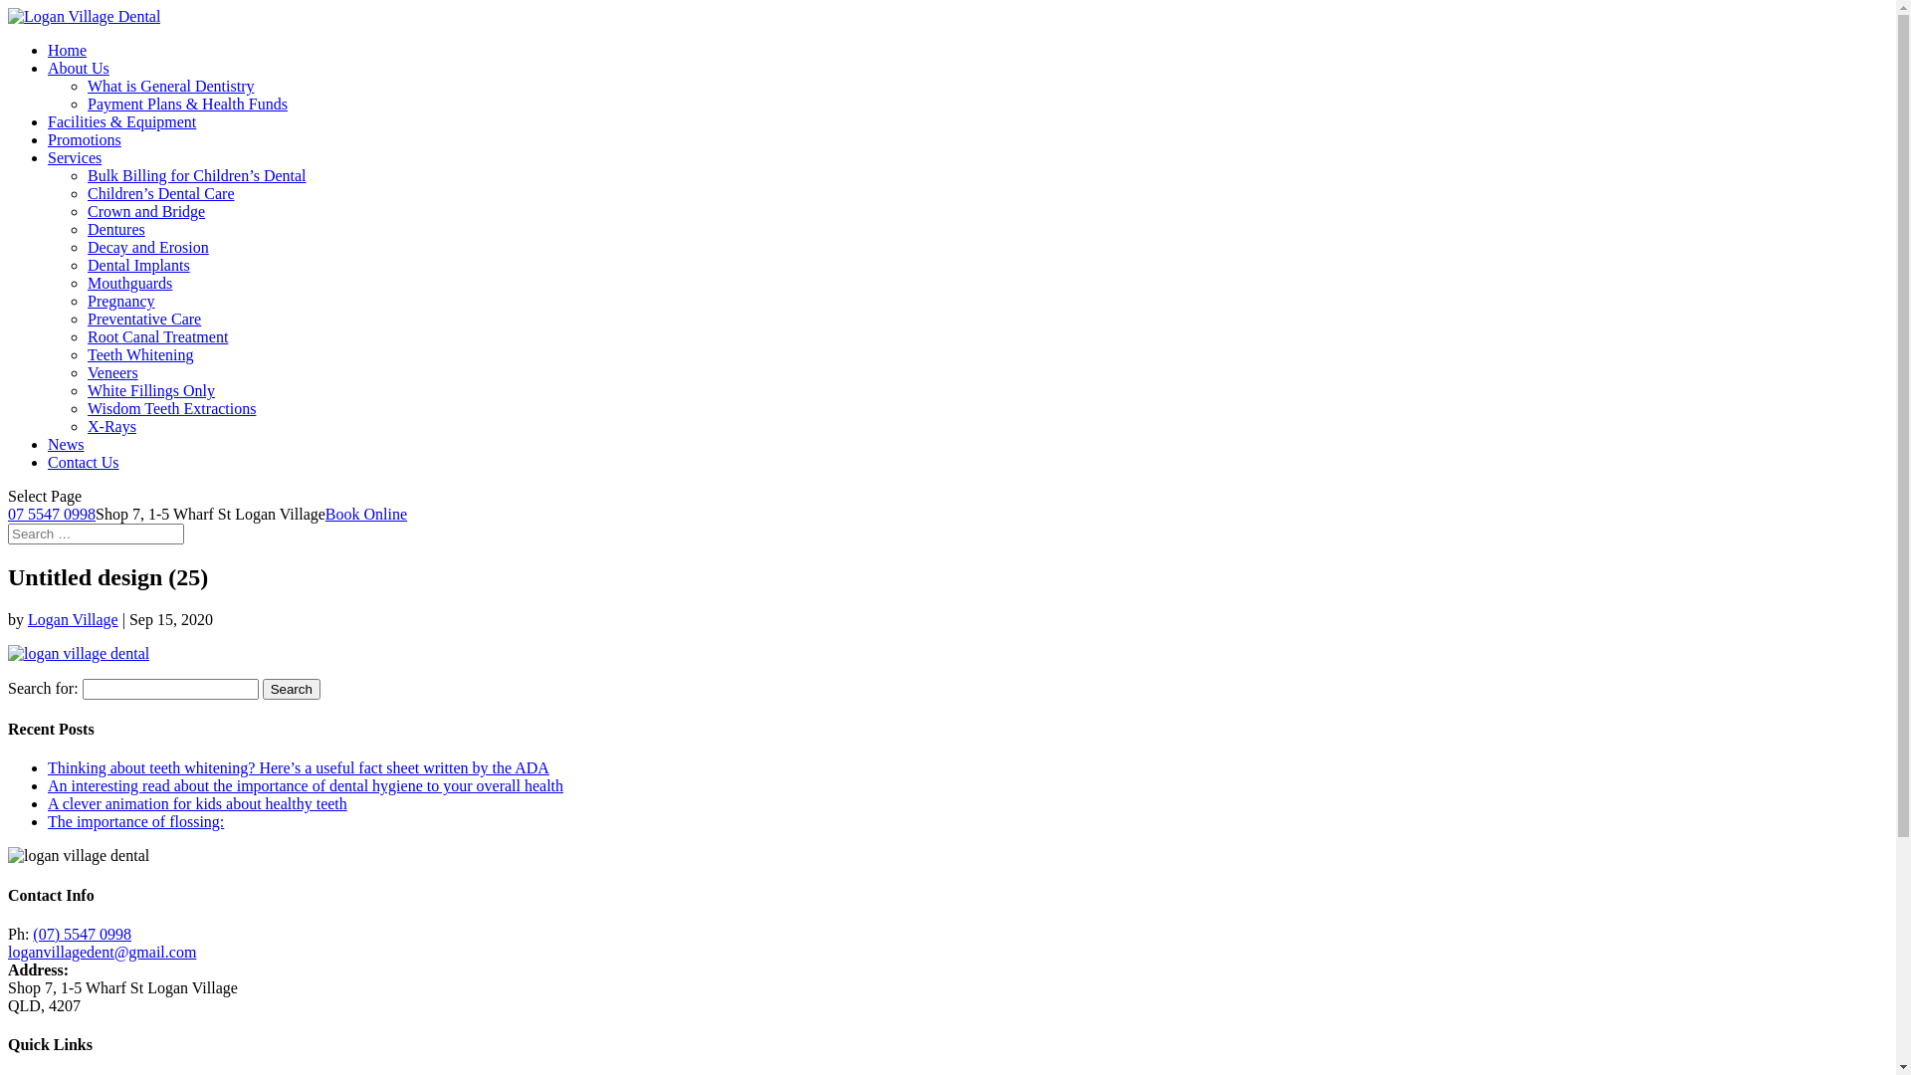 Image resolution: width=1911 pixels, height=1075 pixels. What do you see at coordinates (79, 68) in the screenshot?
I see `About Us` at bounding box center [79, 68].